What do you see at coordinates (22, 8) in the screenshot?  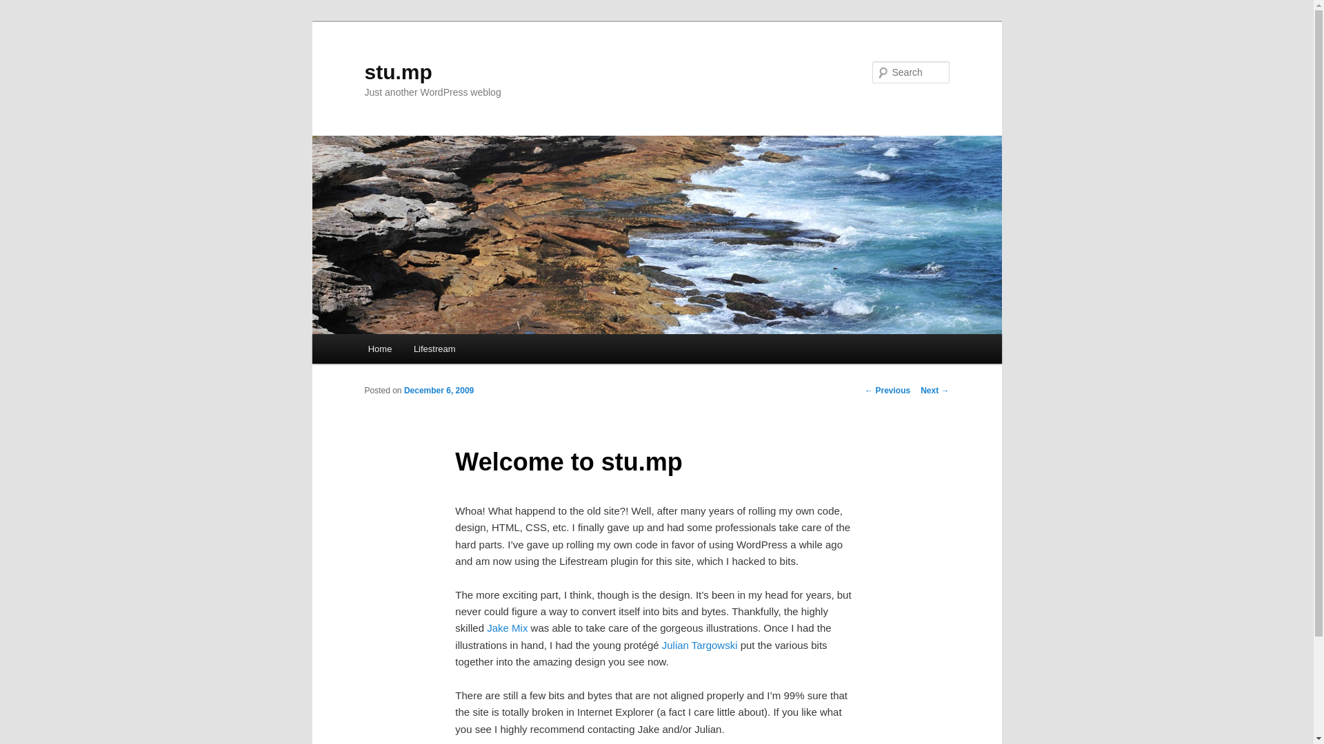 I see `Search` at bounding box center [22, 8].